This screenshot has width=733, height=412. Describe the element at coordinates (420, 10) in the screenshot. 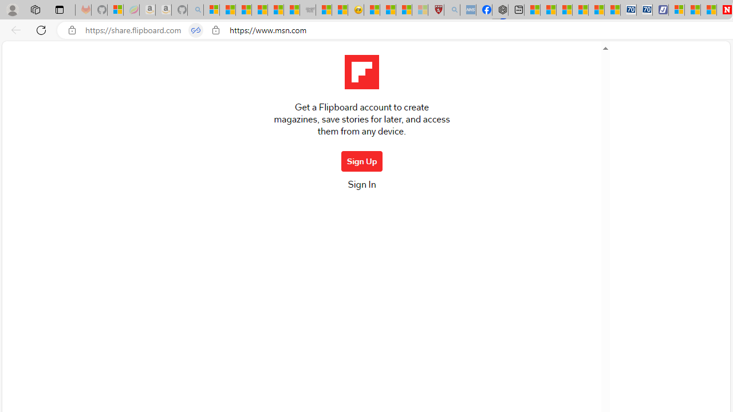

I see `12 Popular Science Lies that Must be Corrected - Sleeping` at that location.